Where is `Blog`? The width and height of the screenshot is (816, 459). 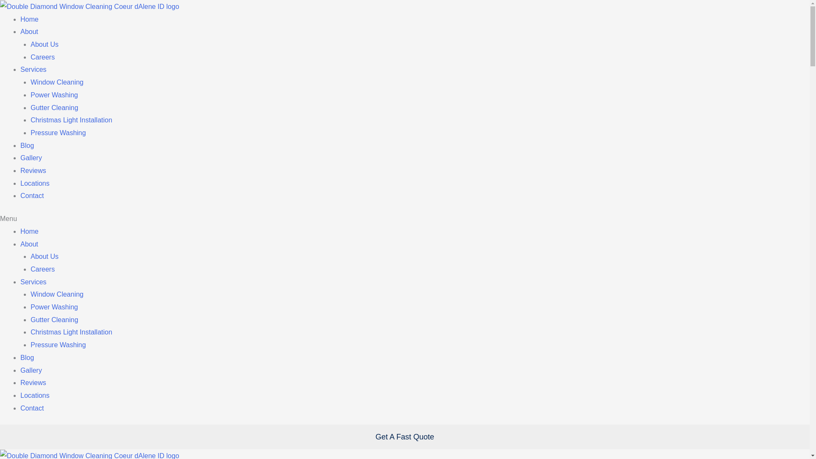
Blog is located at coordinates (27, 357).